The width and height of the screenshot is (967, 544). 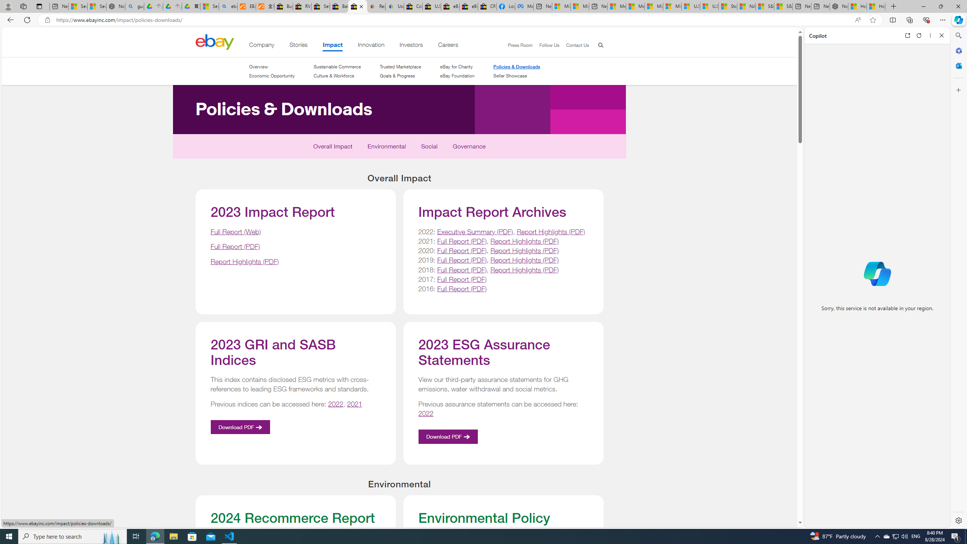 I want to click on Register: Create a personal eBay account, so click(x=376, y=6).